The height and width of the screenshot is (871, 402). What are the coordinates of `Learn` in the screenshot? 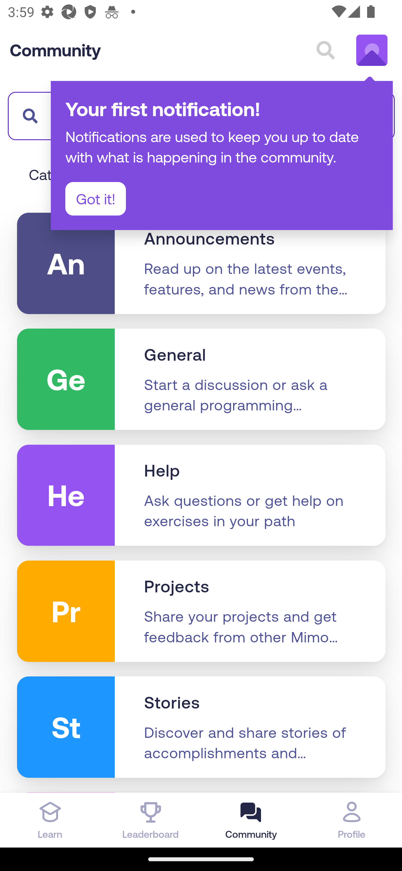 It's located at (50, 820).